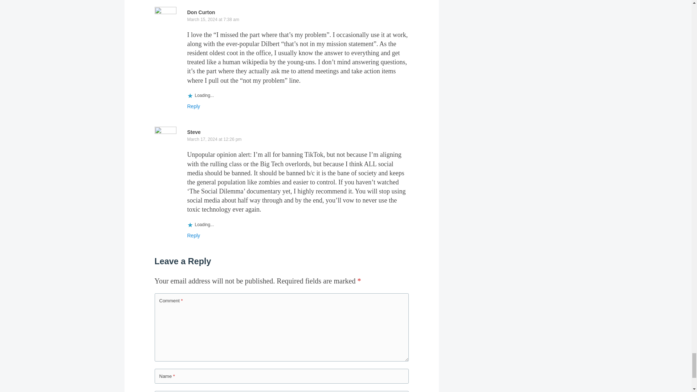 This screenshot has height=392, width=697. I want to click on March 15, 2024 at 7:38 am, so click(213, 20).